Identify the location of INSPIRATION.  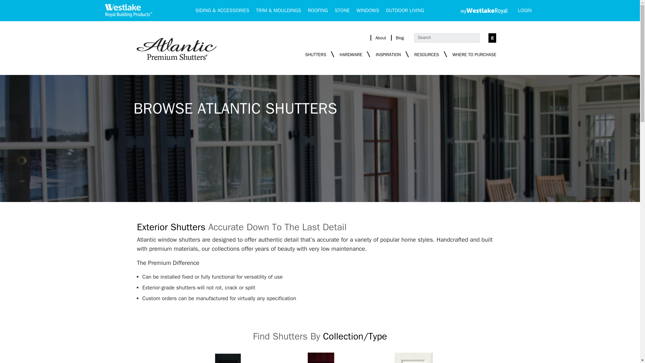
(388, 54).